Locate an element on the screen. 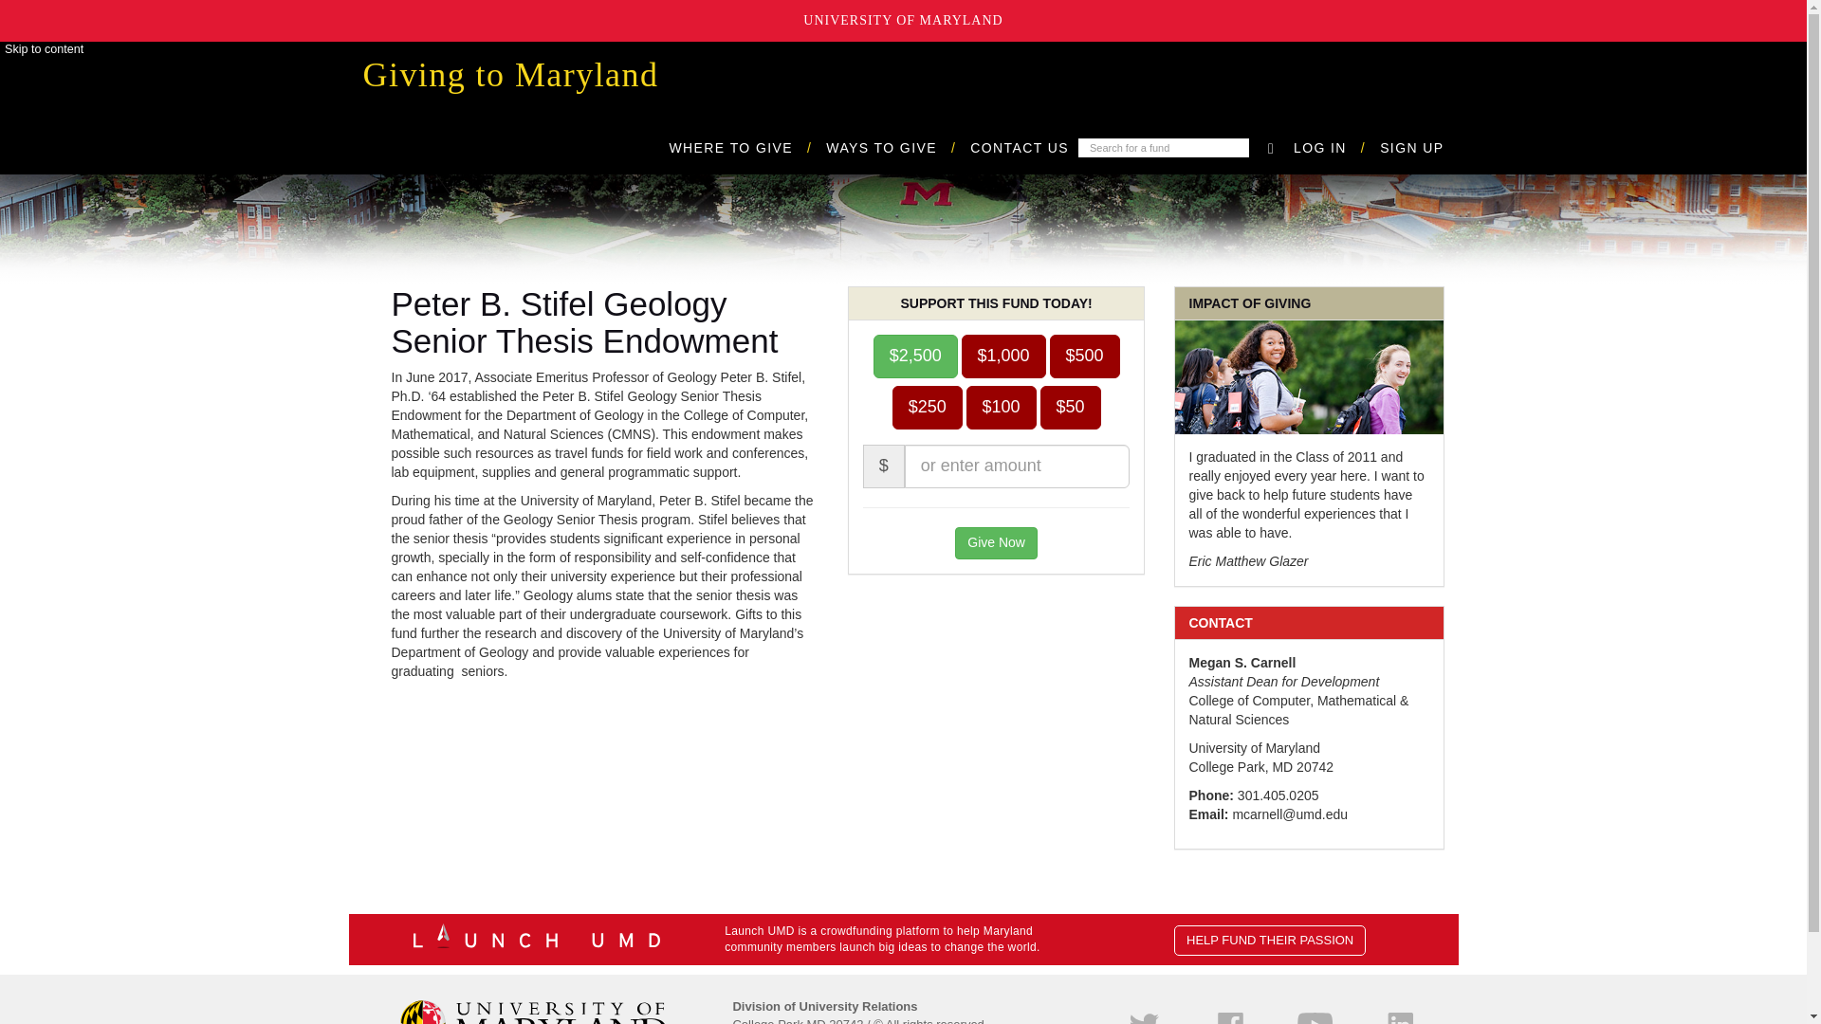 The width and height of the screenshot is (1821, 1024). WAYS TO GIVE is located at coordinates (898, 148).